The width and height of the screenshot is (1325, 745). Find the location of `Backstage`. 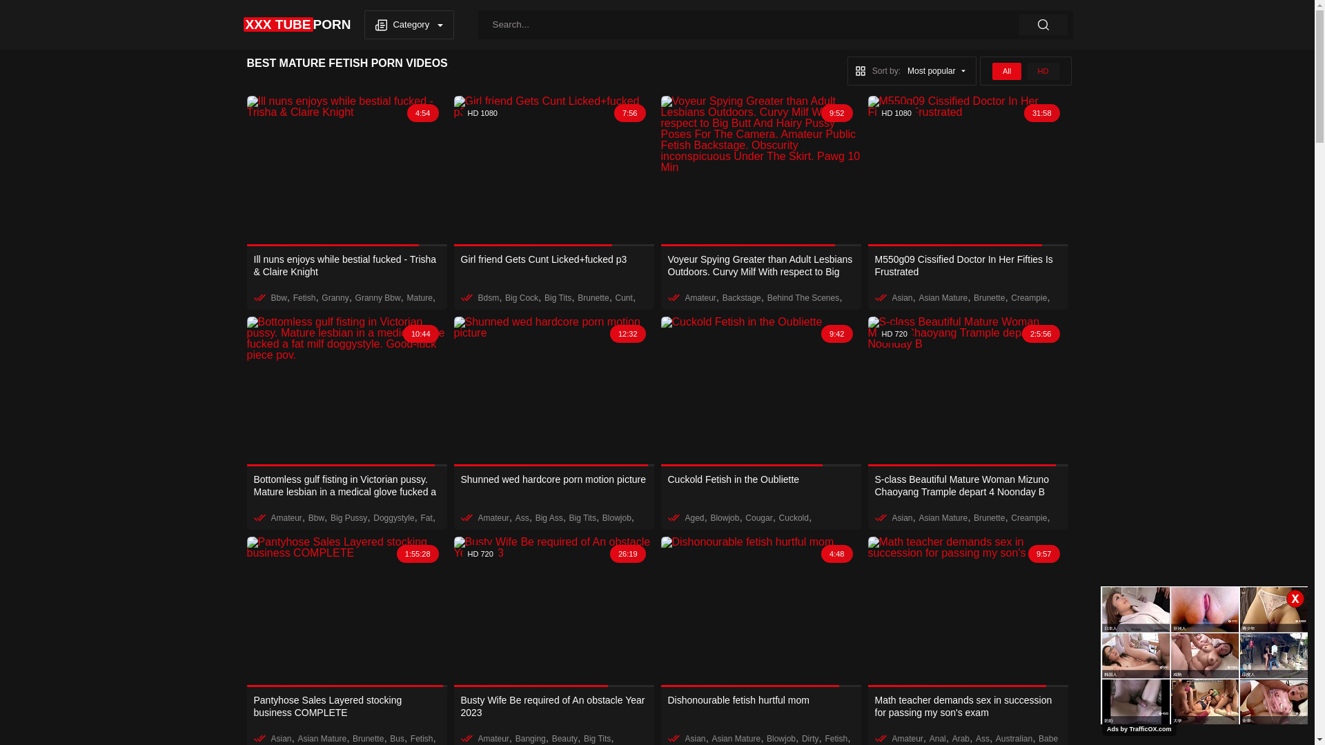

Backstage is located at coordinates (742, 297).